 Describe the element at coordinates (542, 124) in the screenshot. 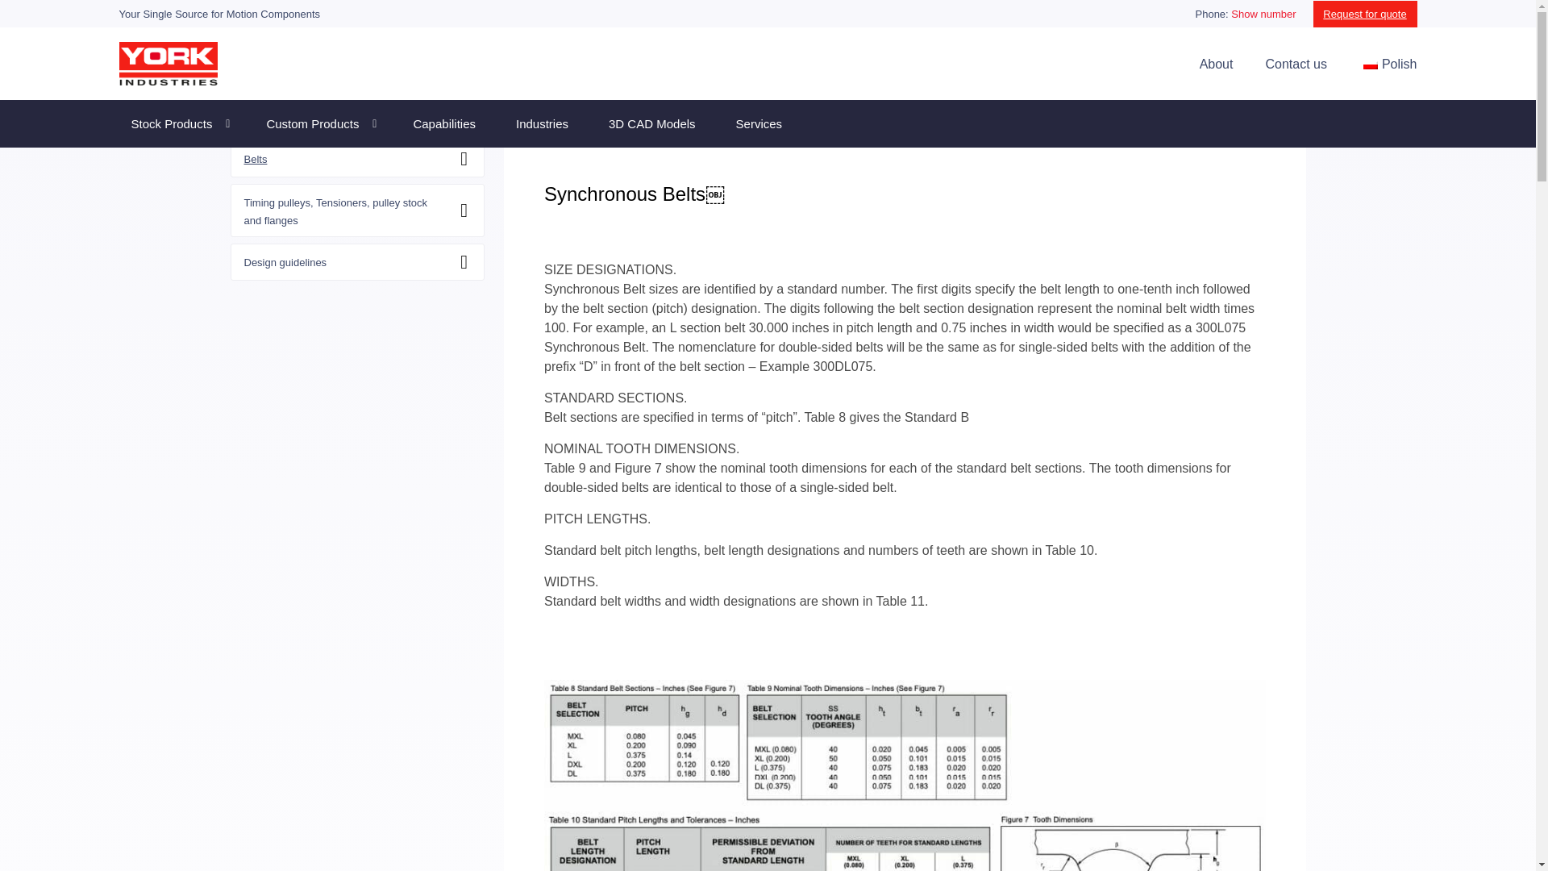

I see `Industries` at that location.